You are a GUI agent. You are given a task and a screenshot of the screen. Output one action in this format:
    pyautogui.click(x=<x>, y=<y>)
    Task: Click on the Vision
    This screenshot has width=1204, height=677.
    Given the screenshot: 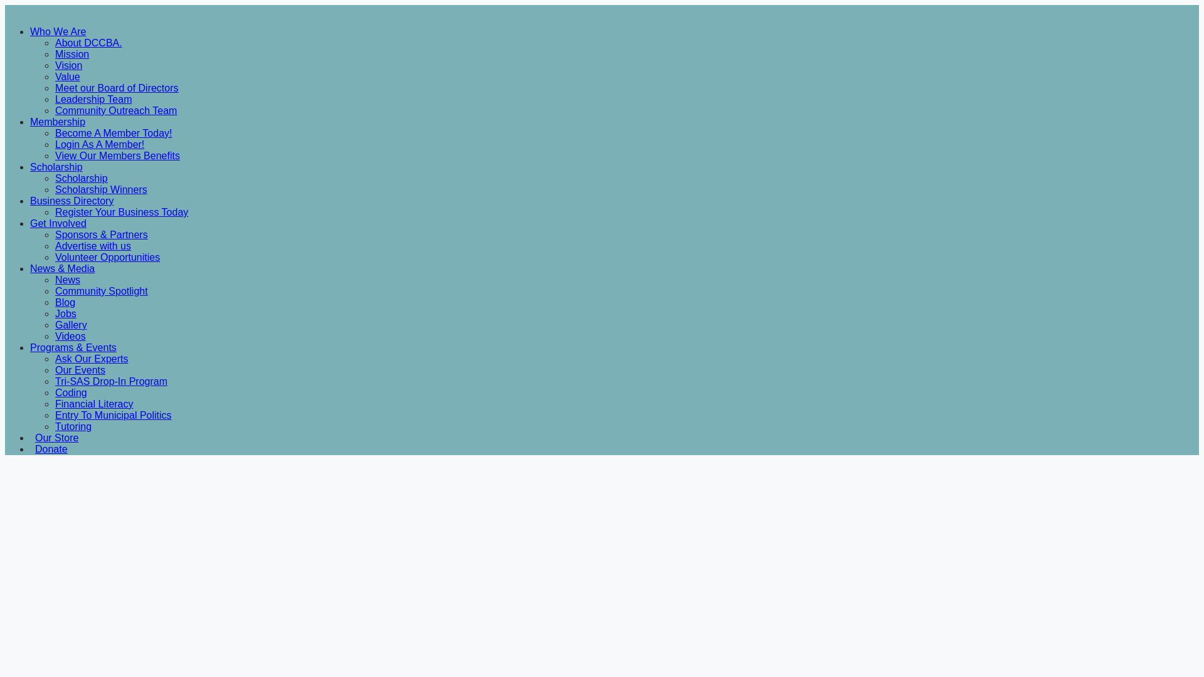 What is the action you would take?
    pyautogui.click(x=68, y=65)
    